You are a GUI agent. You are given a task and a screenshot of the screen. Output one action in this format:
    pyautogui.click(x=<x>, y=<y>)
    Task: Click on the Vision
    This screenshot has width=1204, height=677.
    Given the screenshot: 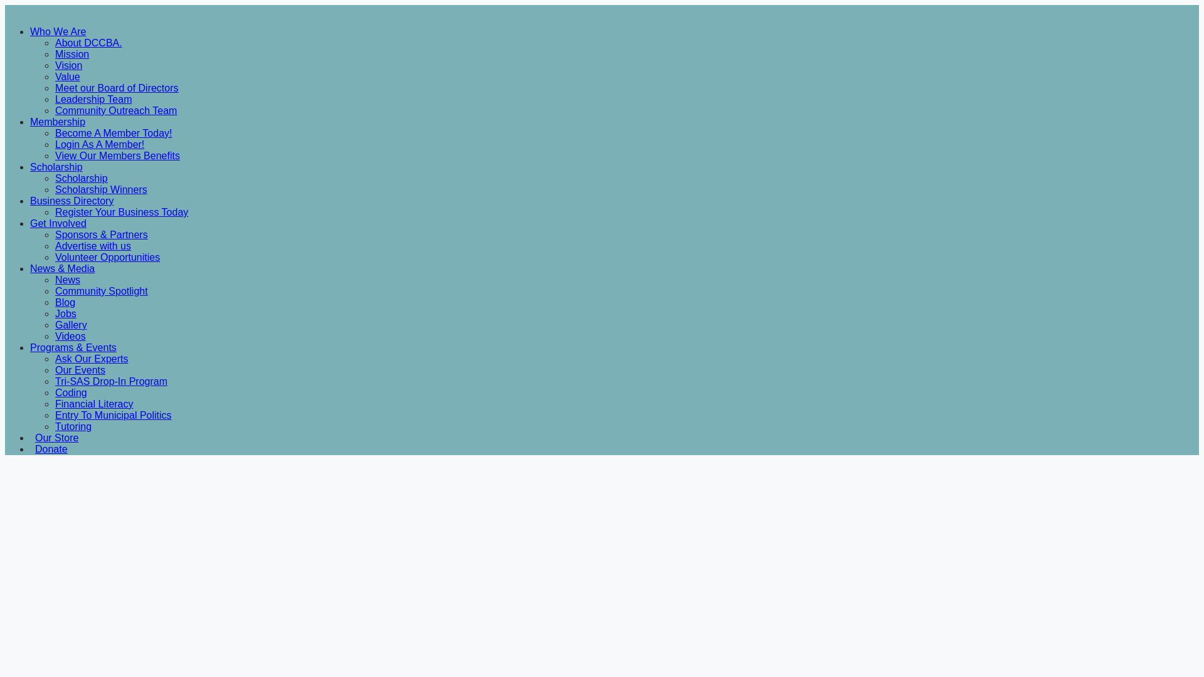 What is the action you would take?
    pyautogui.click(x=68, y=65)
    